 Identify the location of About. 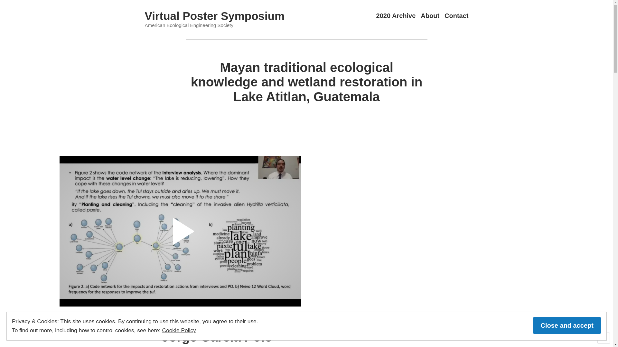
(430, 16).